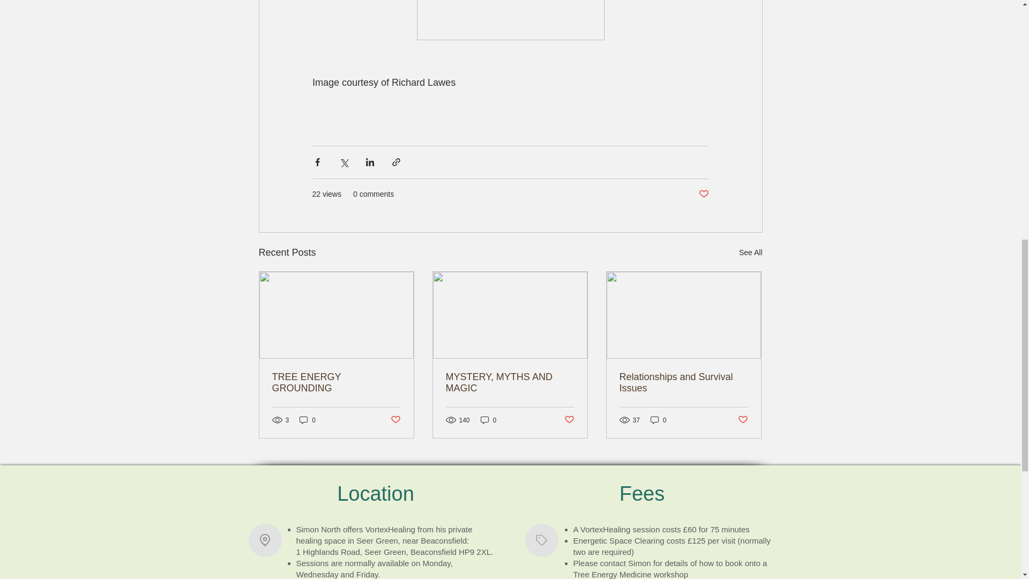 The image size is (1029, 579). I want to click on Post not marked as liked, so click(569, 420).